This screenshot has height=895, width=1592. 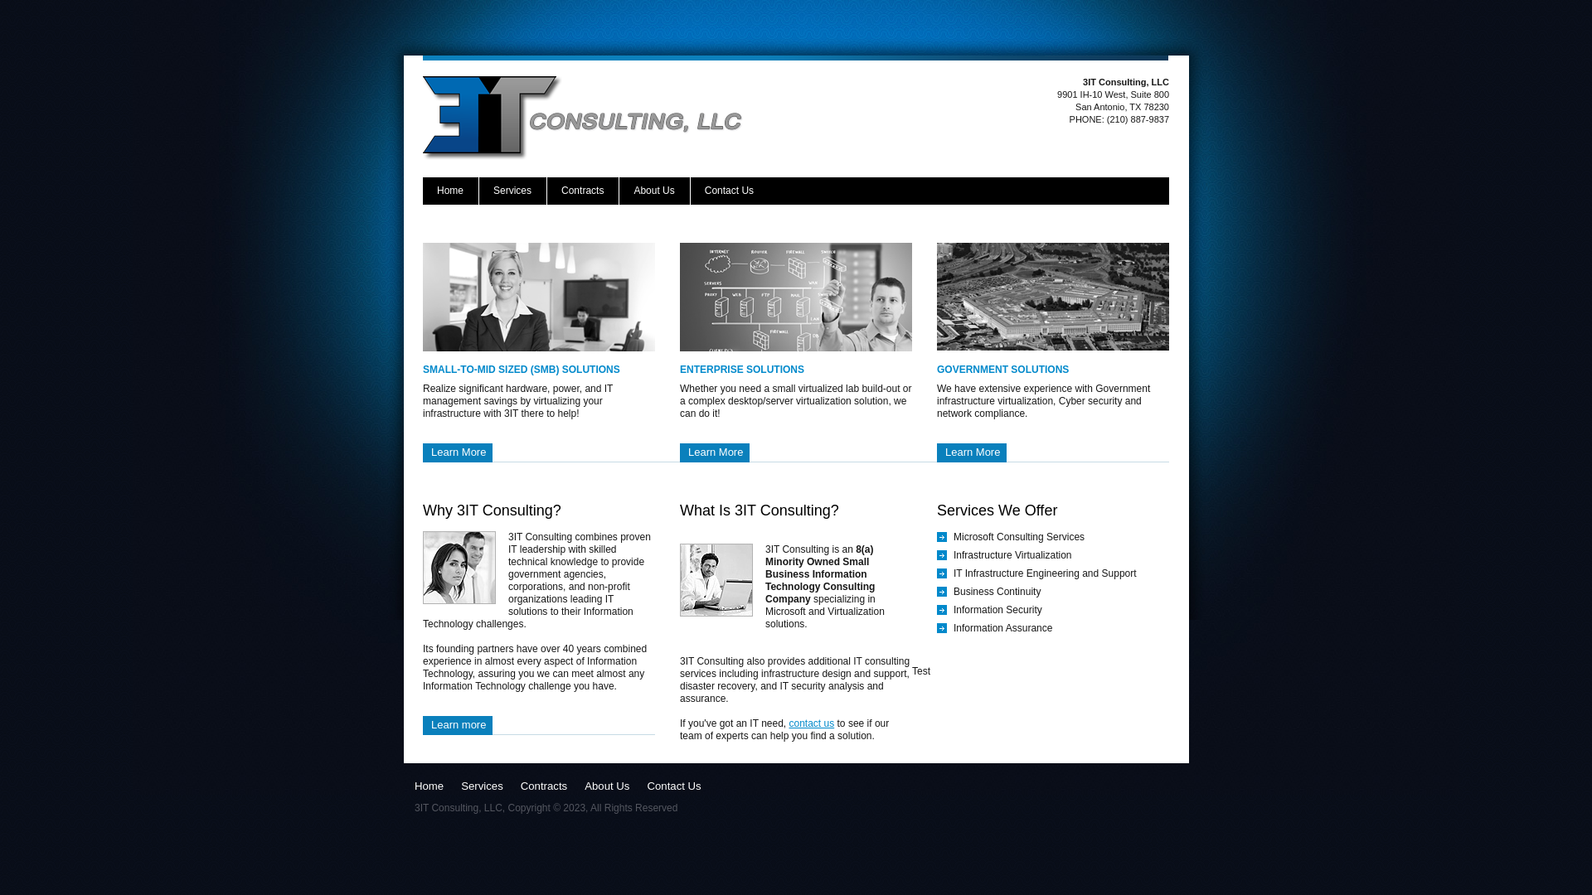 I want to click on Learn More, so click(x=715, y=452).